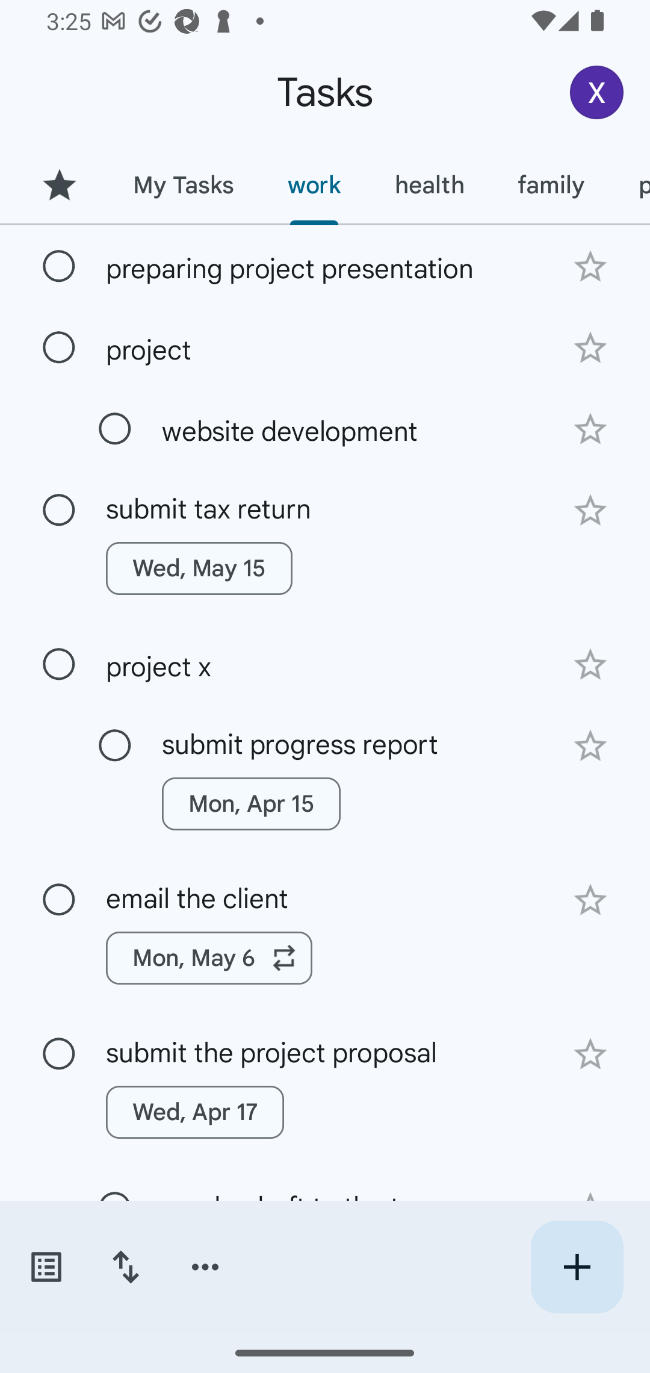 This screenshot has height=1373, width=650. Describe the element at coordinates (59, 509) in the screenshot. I see `Mark as complete` at that location.